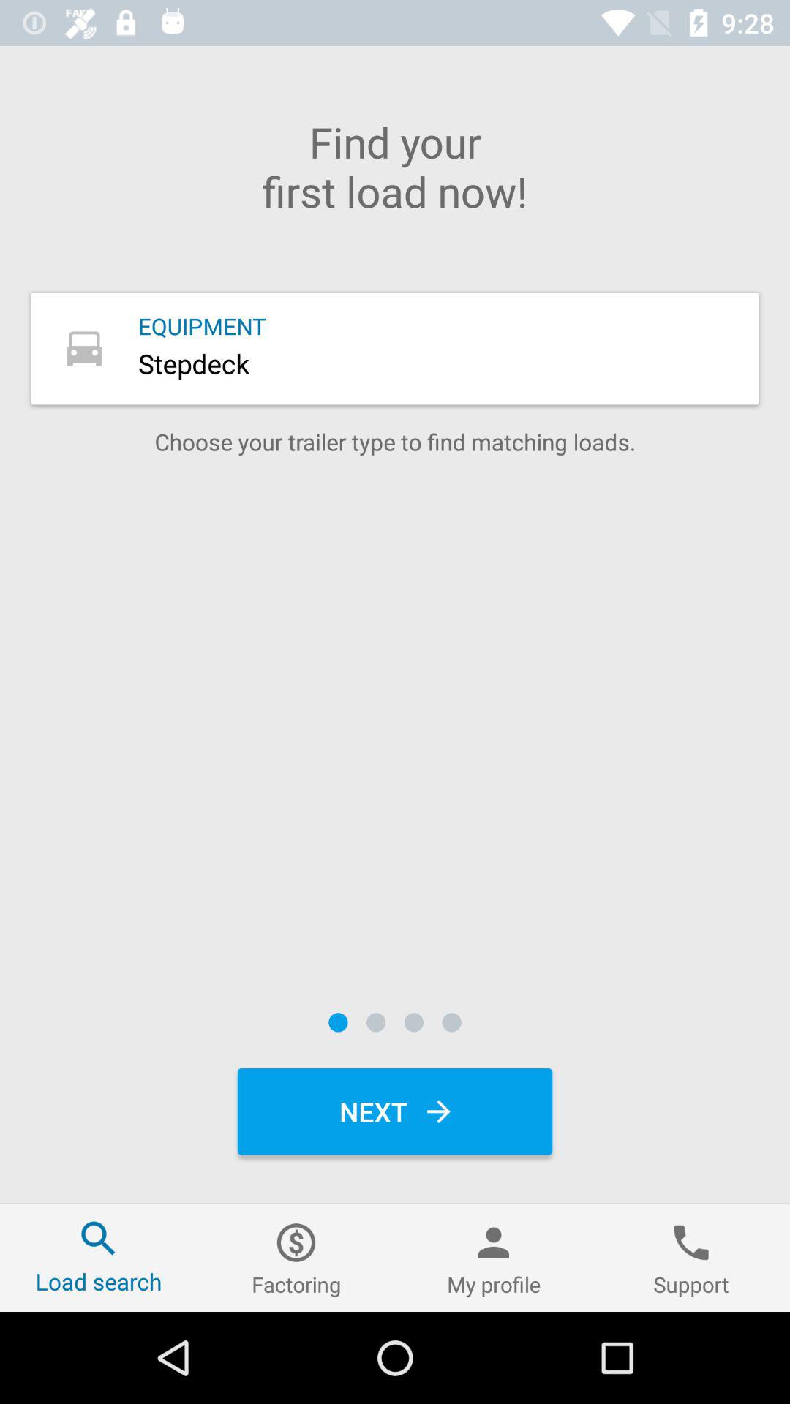 This screenshot has width=790, height=1404. What do you see at coordinates (395, 1111) in the screenshot?
I see `swipe to the next` at bounding box center [395, 1111].